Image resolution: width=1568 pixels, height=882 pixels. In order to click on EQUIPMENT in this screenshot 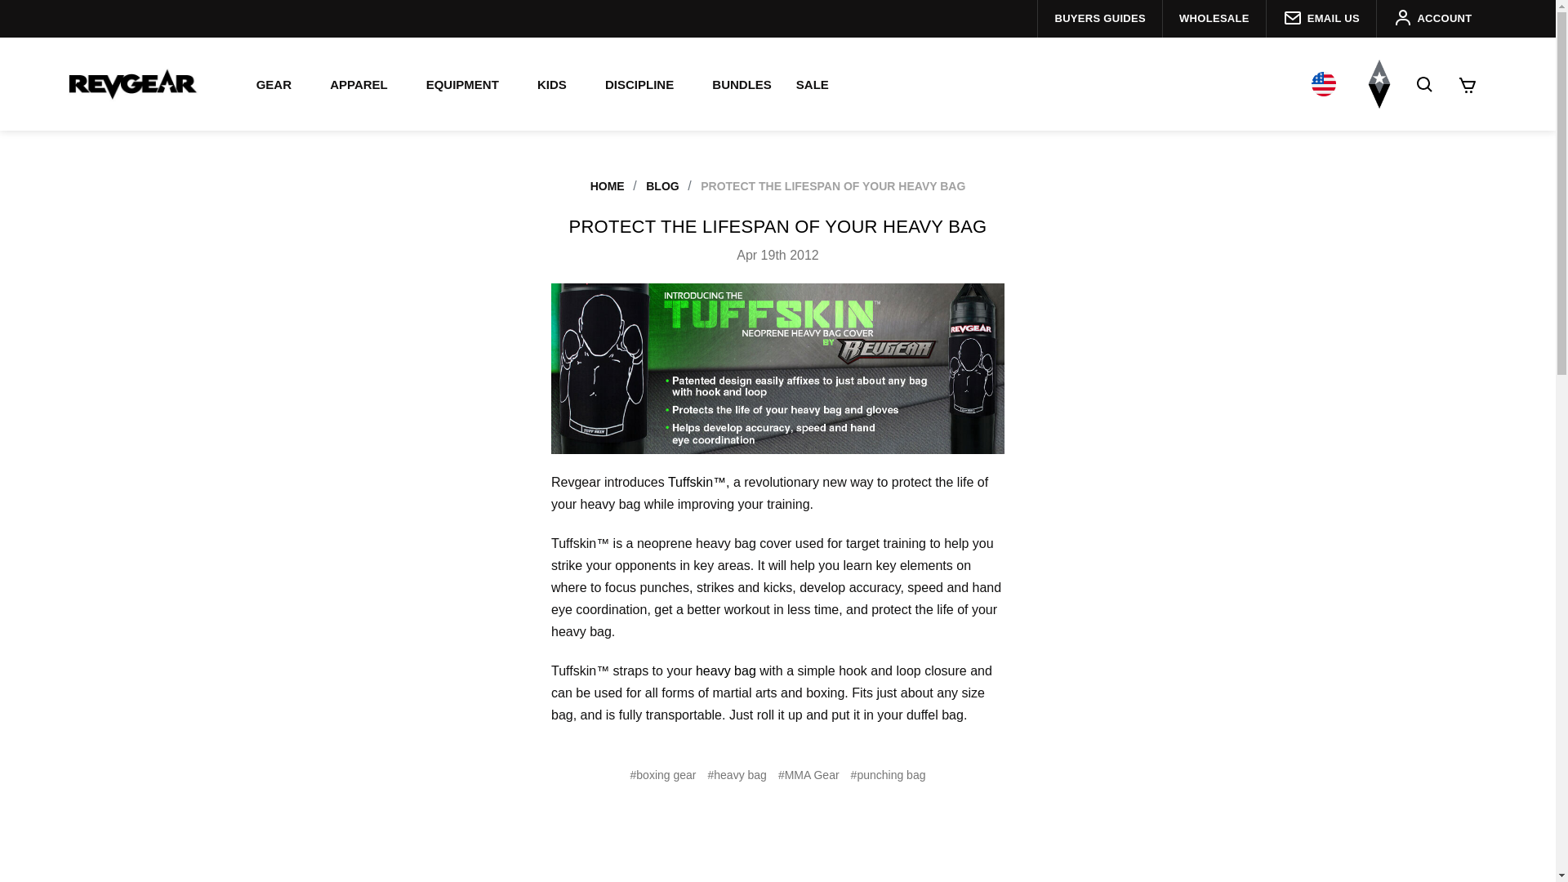, I will do `click(469, 84)`.